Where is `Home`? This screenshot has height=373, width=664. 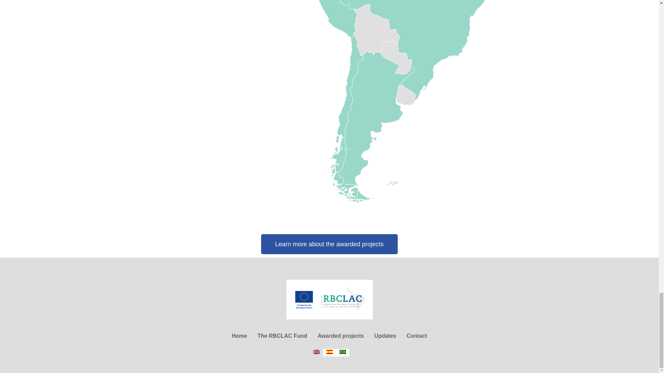 Home is located at coordinates (239, 336).